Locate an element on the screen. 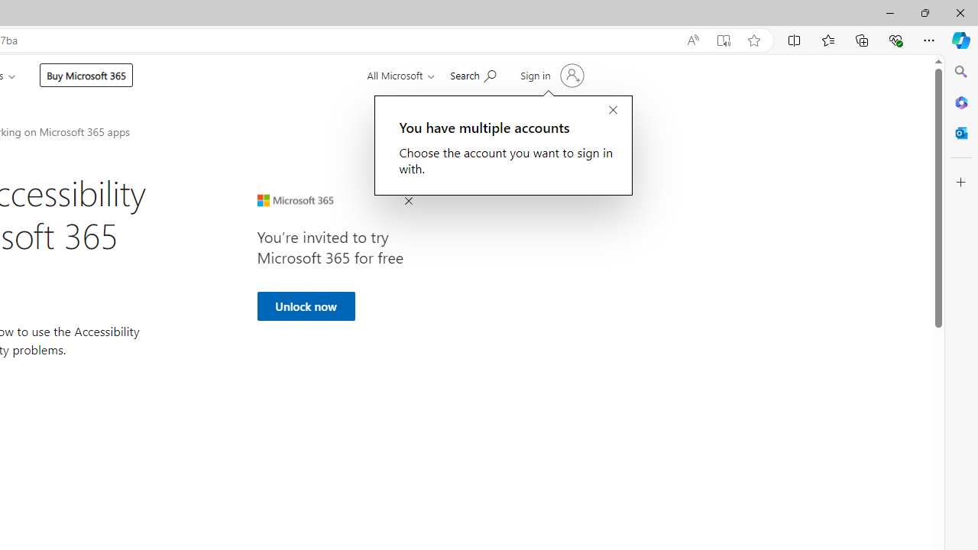  Outlook is located at coordinates (961, 133).